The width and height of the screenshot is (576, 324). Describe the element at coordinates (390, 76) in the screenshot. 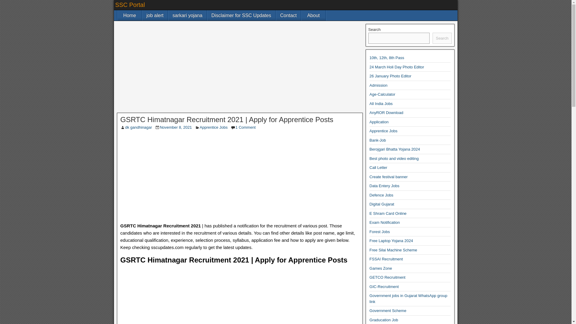

I see `26 January Photo Editor` at that location.